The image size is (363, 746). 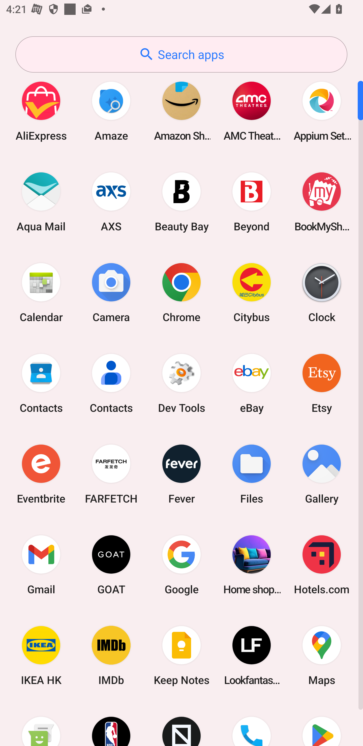 I want to click on Dev Tools, so click(x=181, y=383).